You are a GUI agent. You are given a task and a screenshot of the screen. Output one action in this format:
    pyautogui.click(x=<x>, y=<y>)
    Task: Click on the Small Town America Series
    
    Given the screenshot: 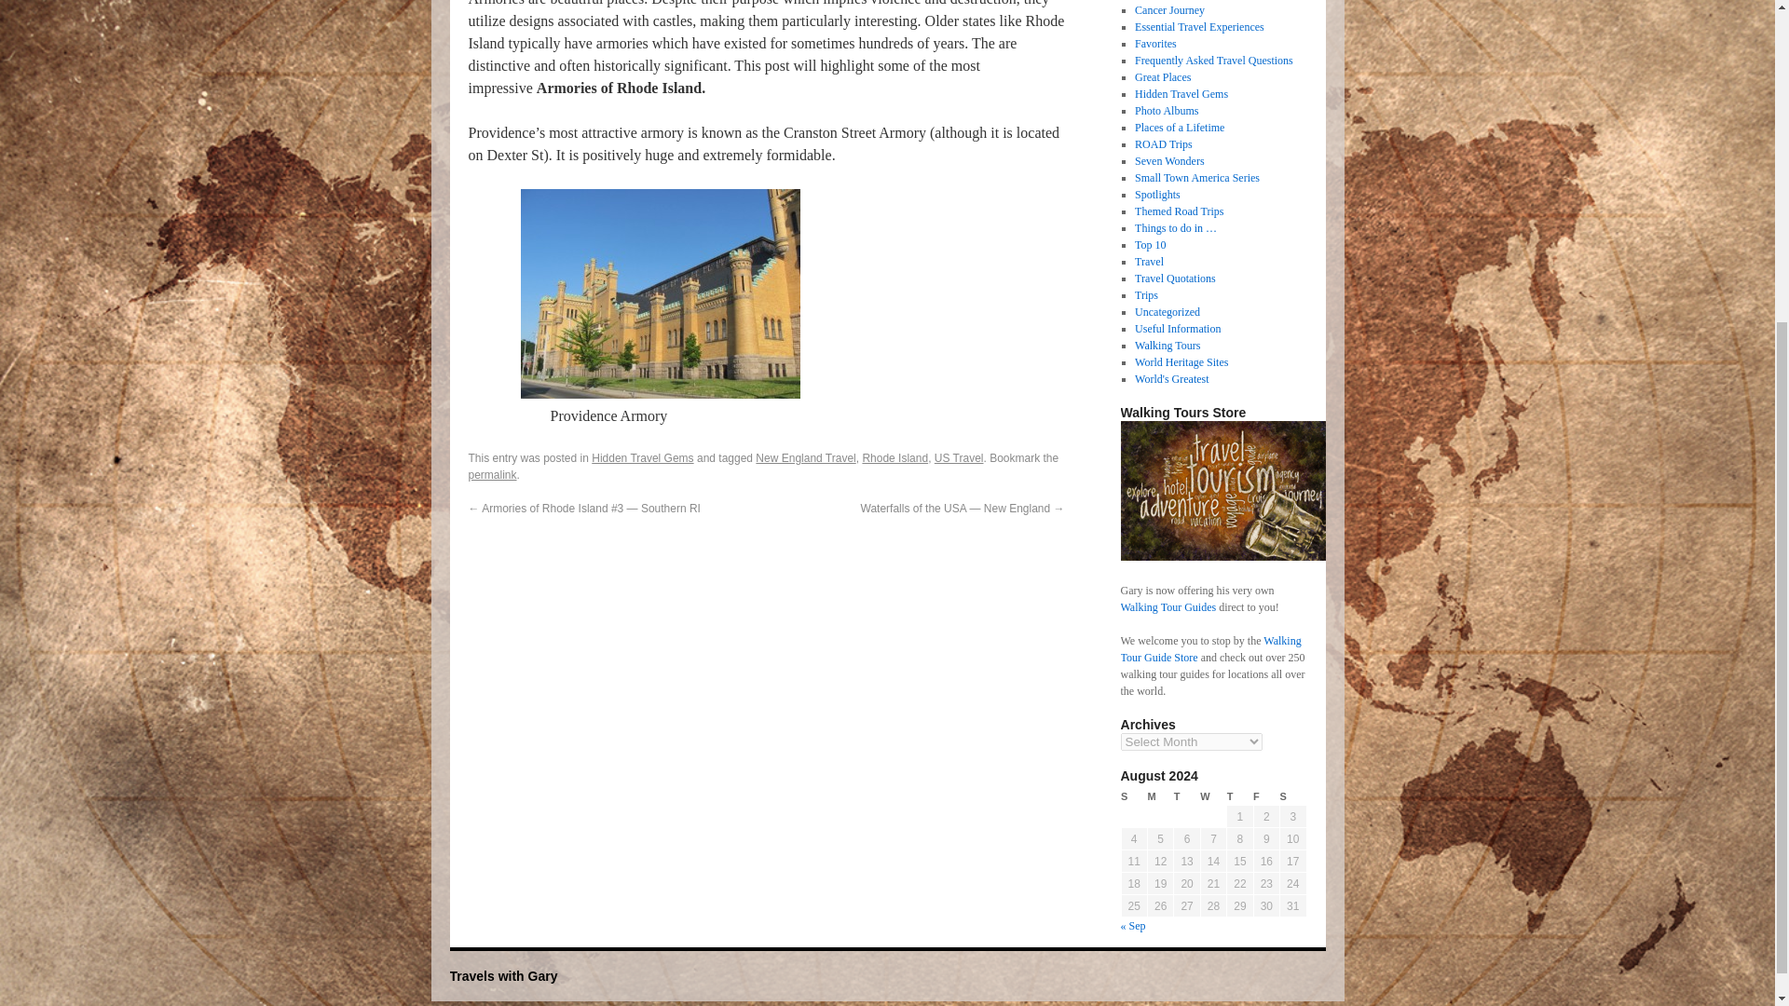 What is the action you would take?
    pyautogui.click(x=1196, y=177)
    